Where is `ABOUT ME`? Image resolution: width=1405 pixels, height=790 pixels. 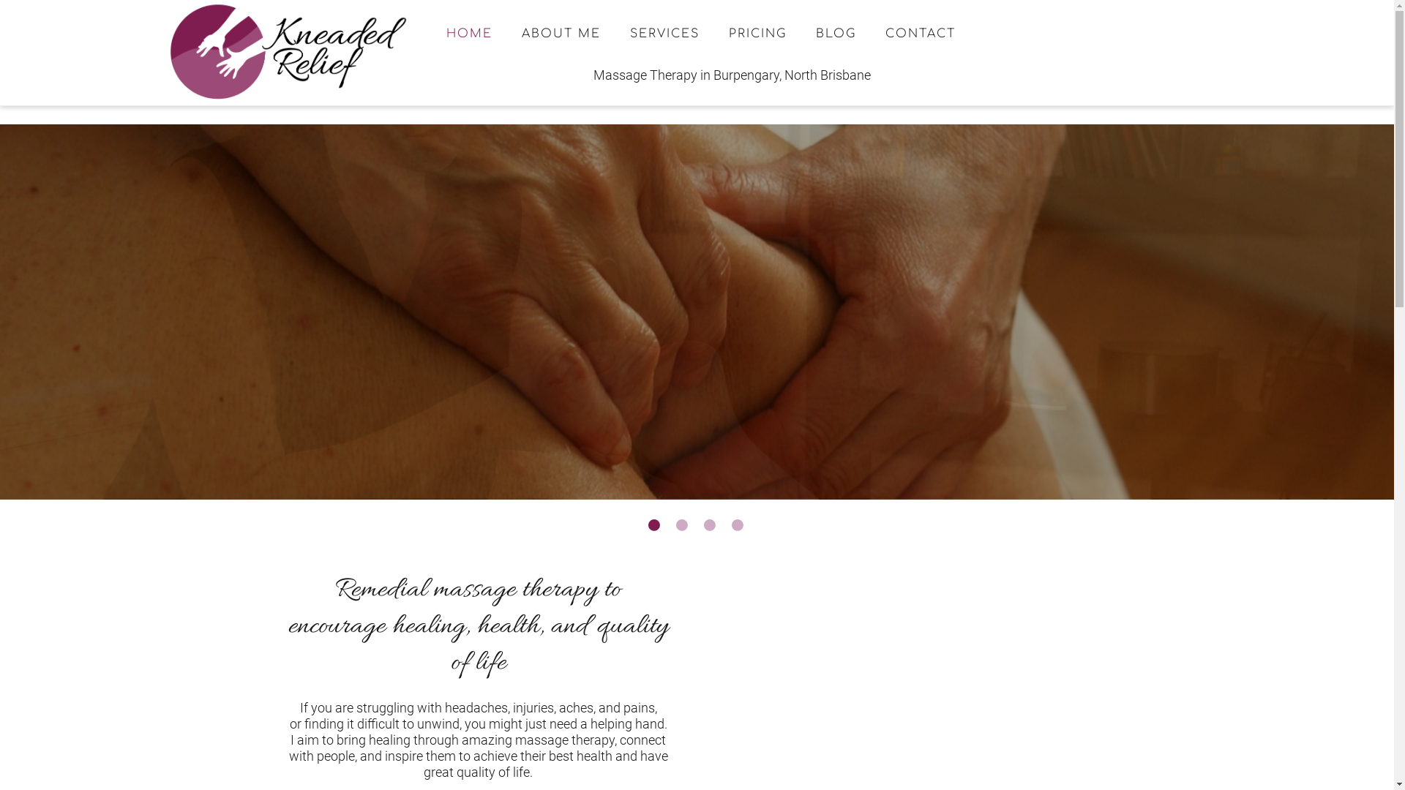
ABOUT ME is located at coordinates (561, 34).